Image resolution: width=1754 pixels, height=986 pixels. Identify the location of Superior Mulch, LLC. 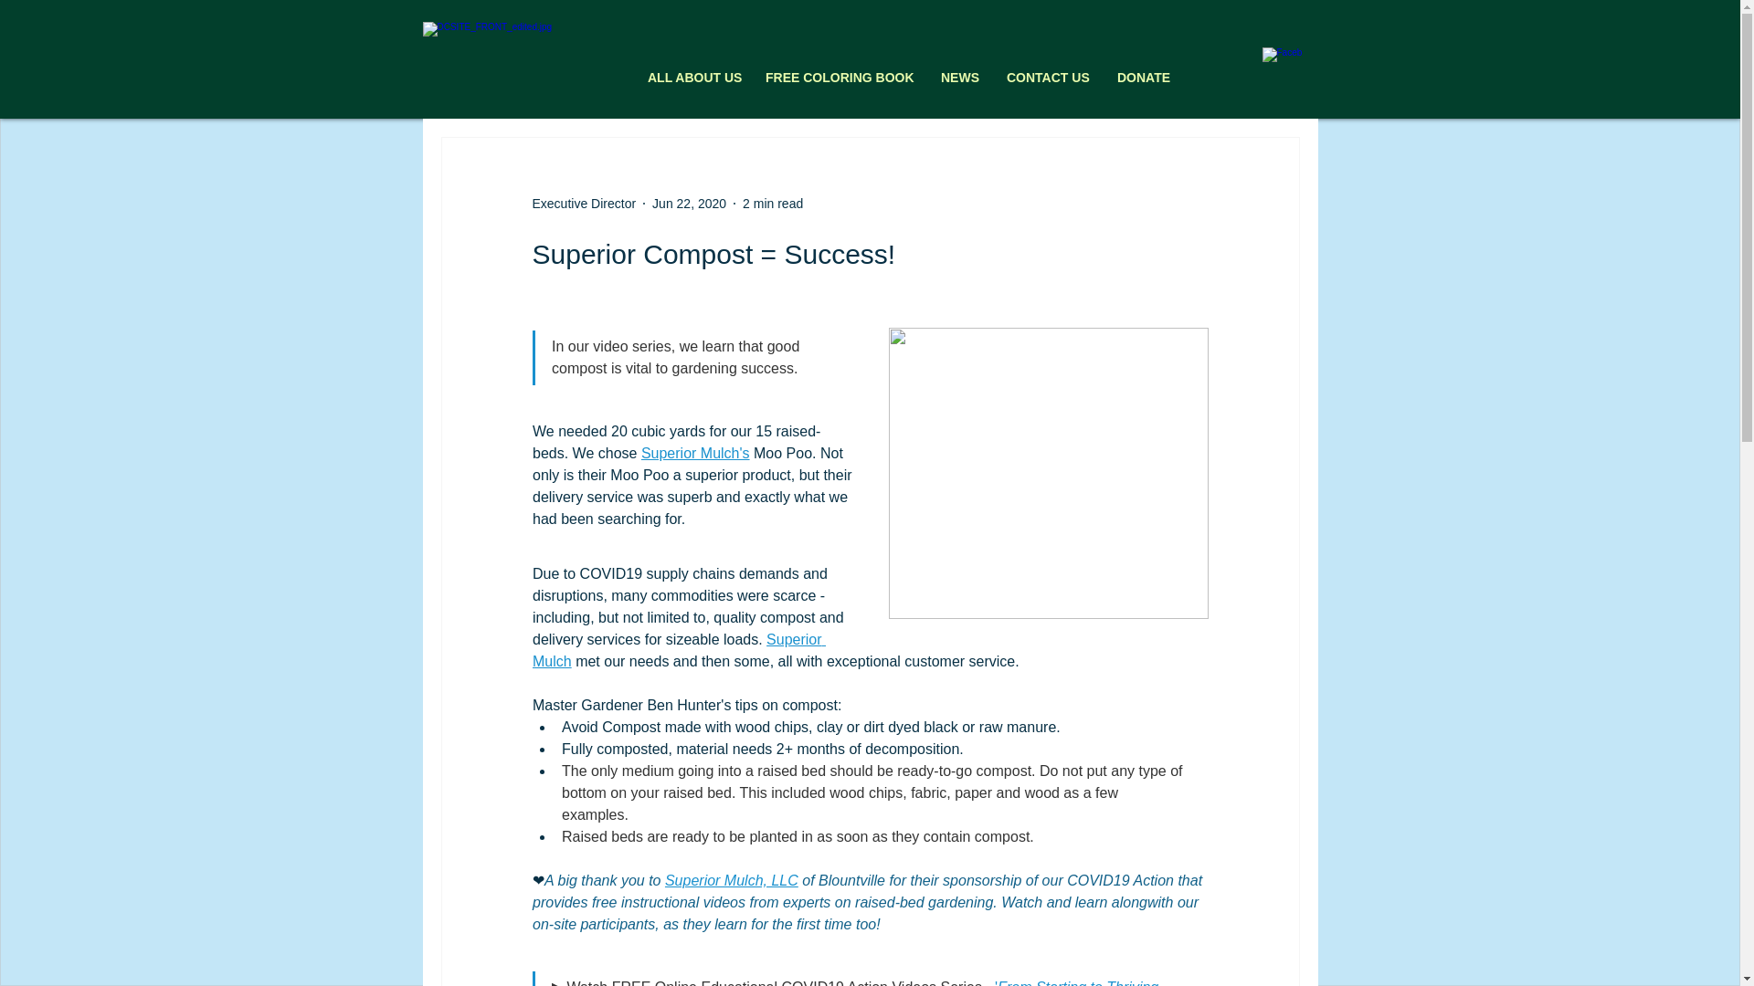
(731, 880).